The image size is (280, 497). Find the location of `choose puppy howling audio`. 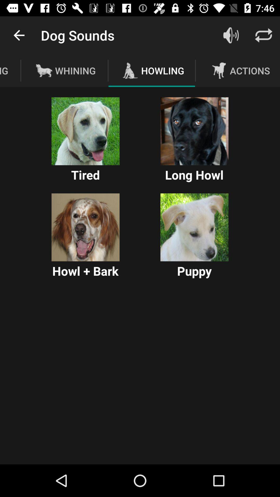

choose puppy howling audio is located at coordinates (194, 227).